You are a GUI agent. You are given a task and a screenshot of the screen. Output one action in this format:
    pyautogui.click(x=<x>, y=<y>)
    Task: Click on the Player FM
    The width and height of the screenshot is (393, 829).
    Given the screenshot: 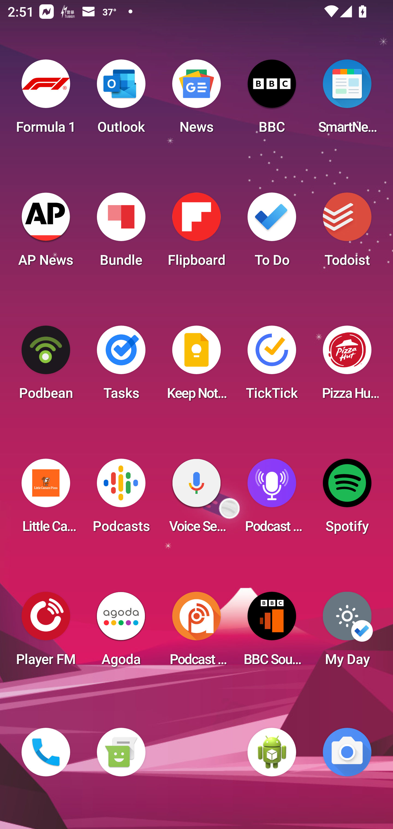 What is the action you would take?
    pyautogui.click(x=46, y=632)
    